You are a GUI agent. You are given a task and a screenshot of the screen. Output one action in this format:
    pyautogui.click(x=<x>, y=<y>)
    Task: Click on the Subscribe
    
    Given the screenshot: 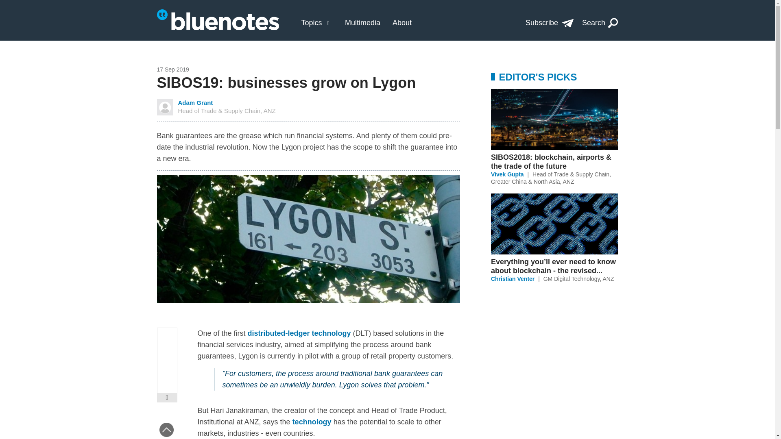 What is the action you would take?
    pyautogui.click(x=402, y=23)
    